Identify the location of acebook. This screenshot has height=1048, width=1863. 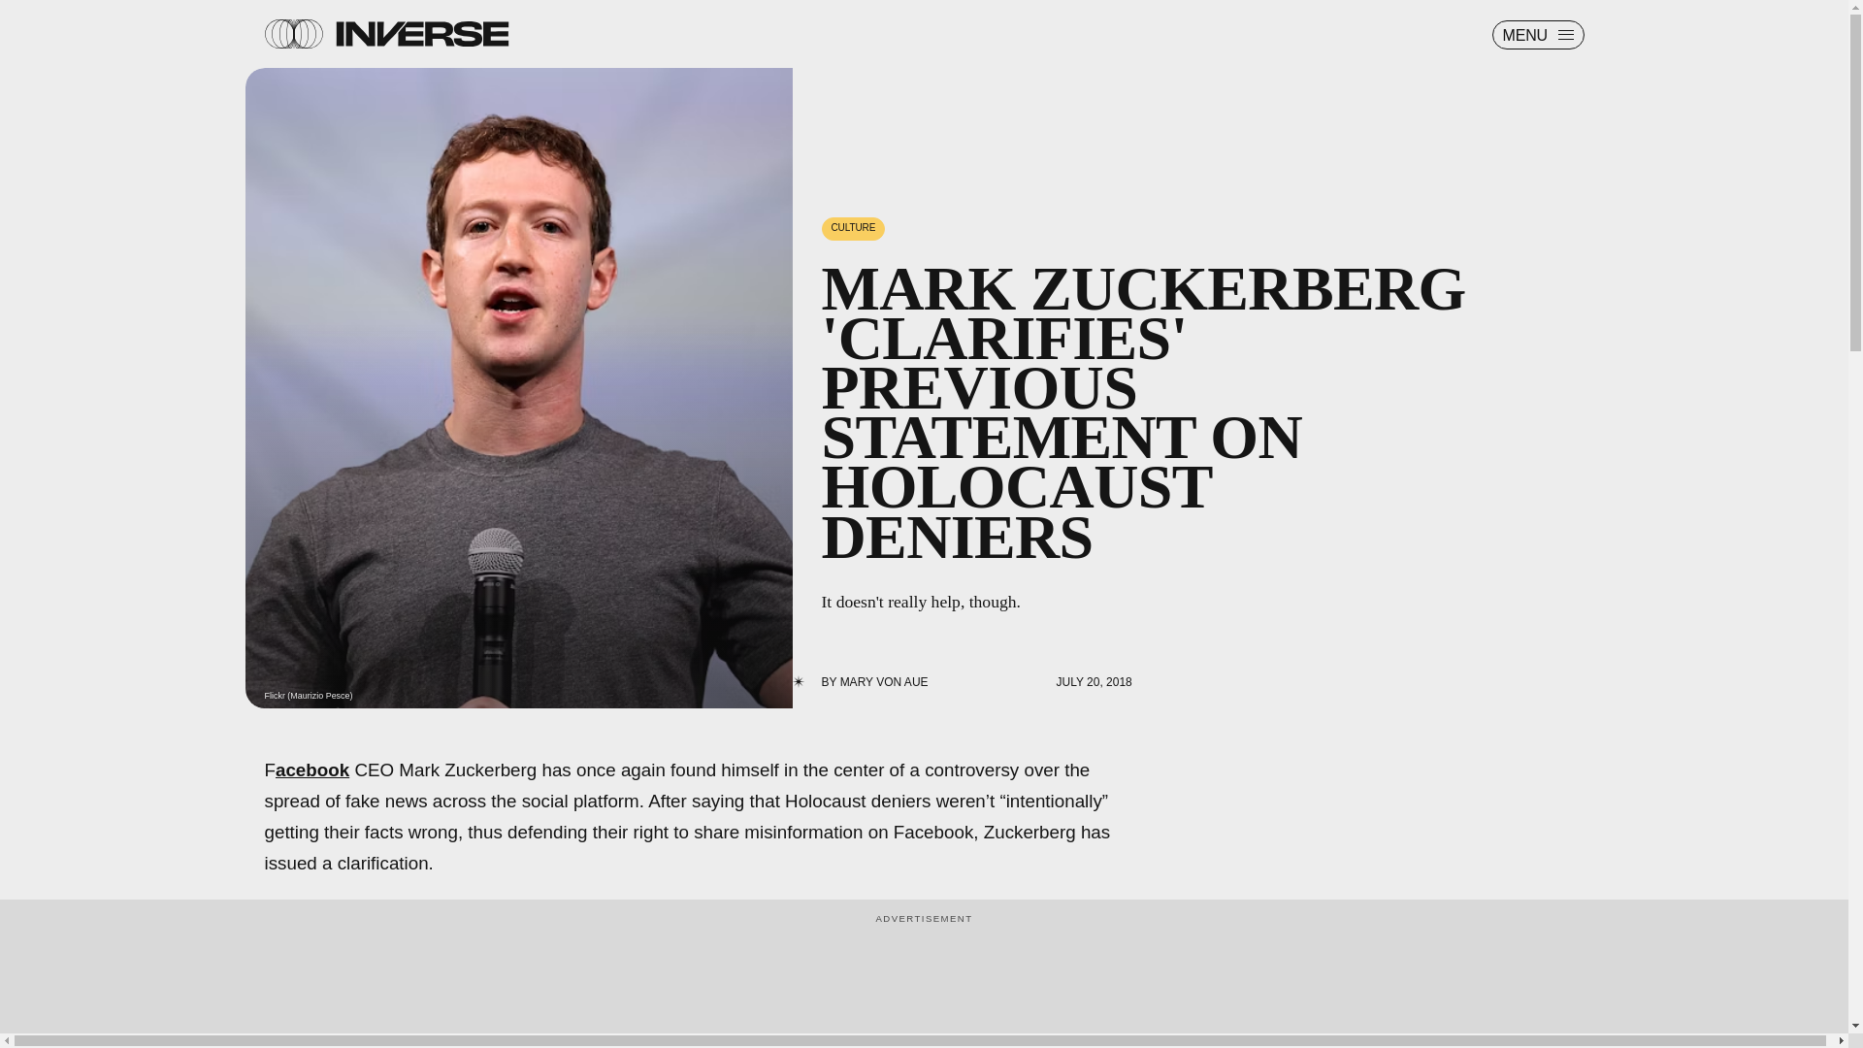
(312, 770).